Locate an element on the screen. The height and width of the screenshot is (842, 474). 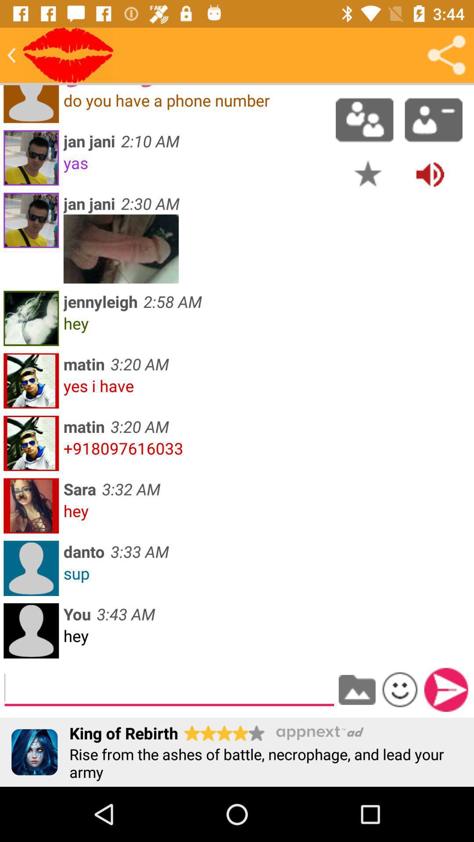
save to device is located at coordinates (357, 690).